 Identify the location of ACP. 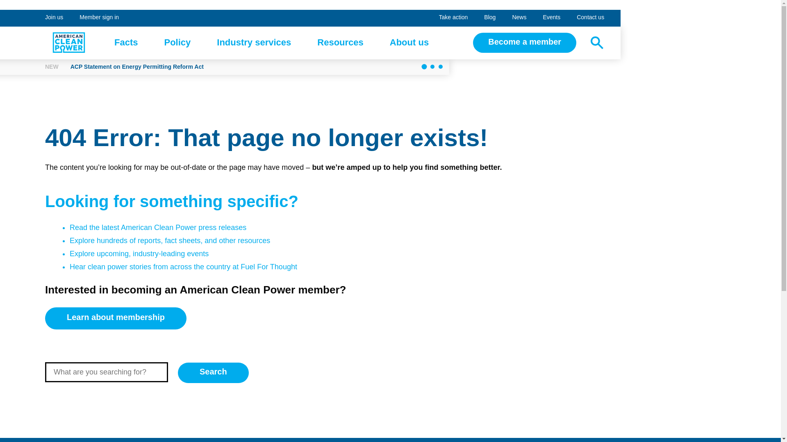
(54, 18).